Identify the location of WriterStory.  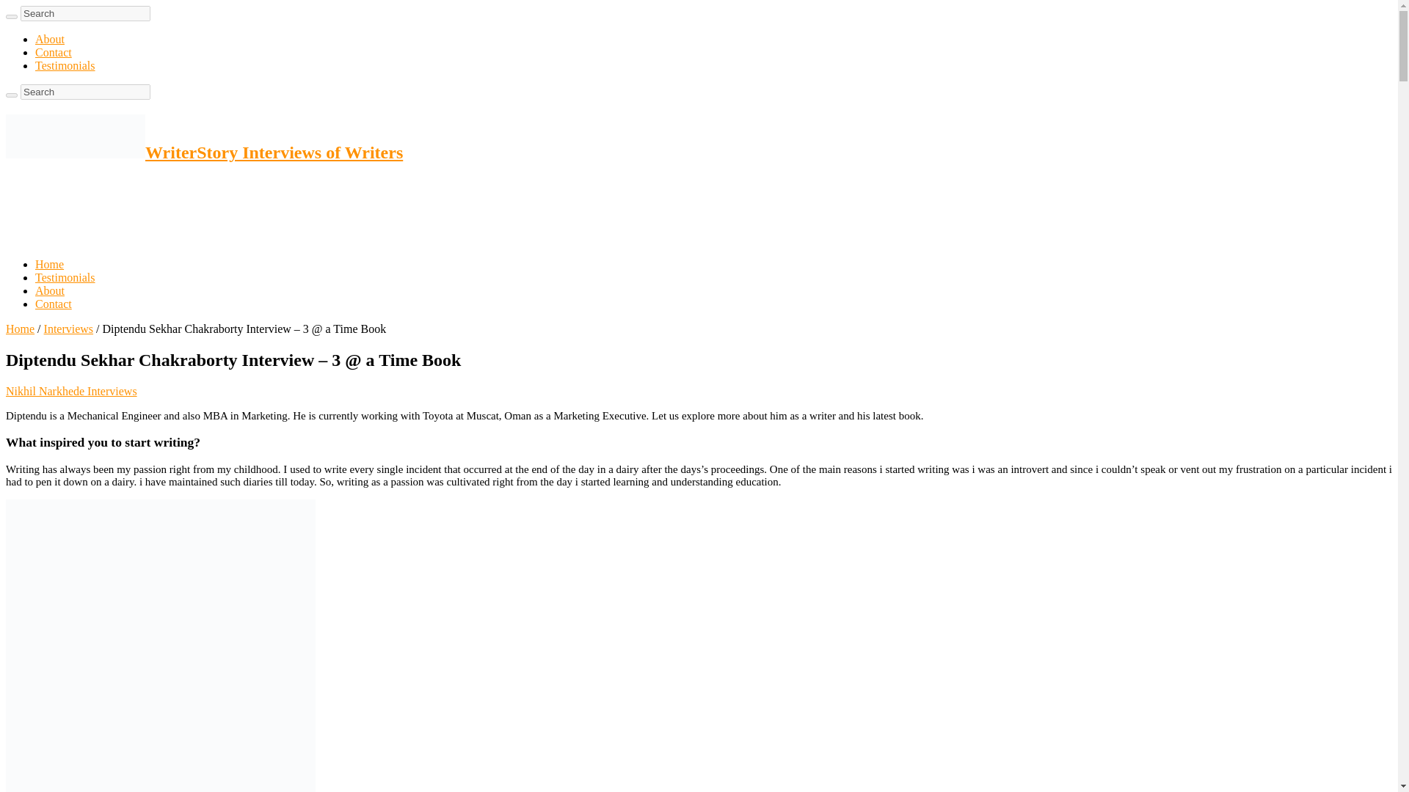
(204, 153).